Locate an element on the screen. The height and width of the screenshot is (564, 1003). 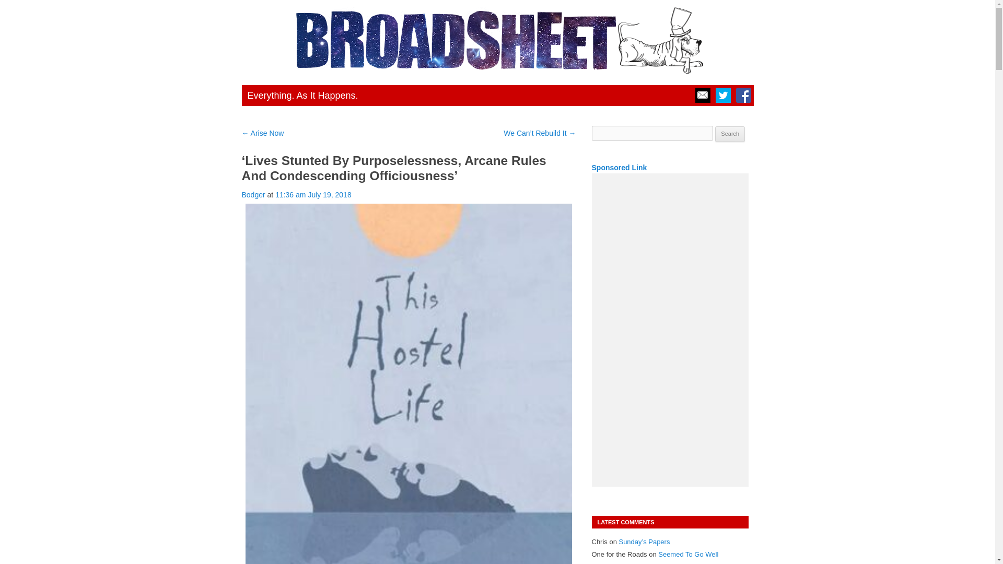
Bodger is located at coordinates (253, 195).